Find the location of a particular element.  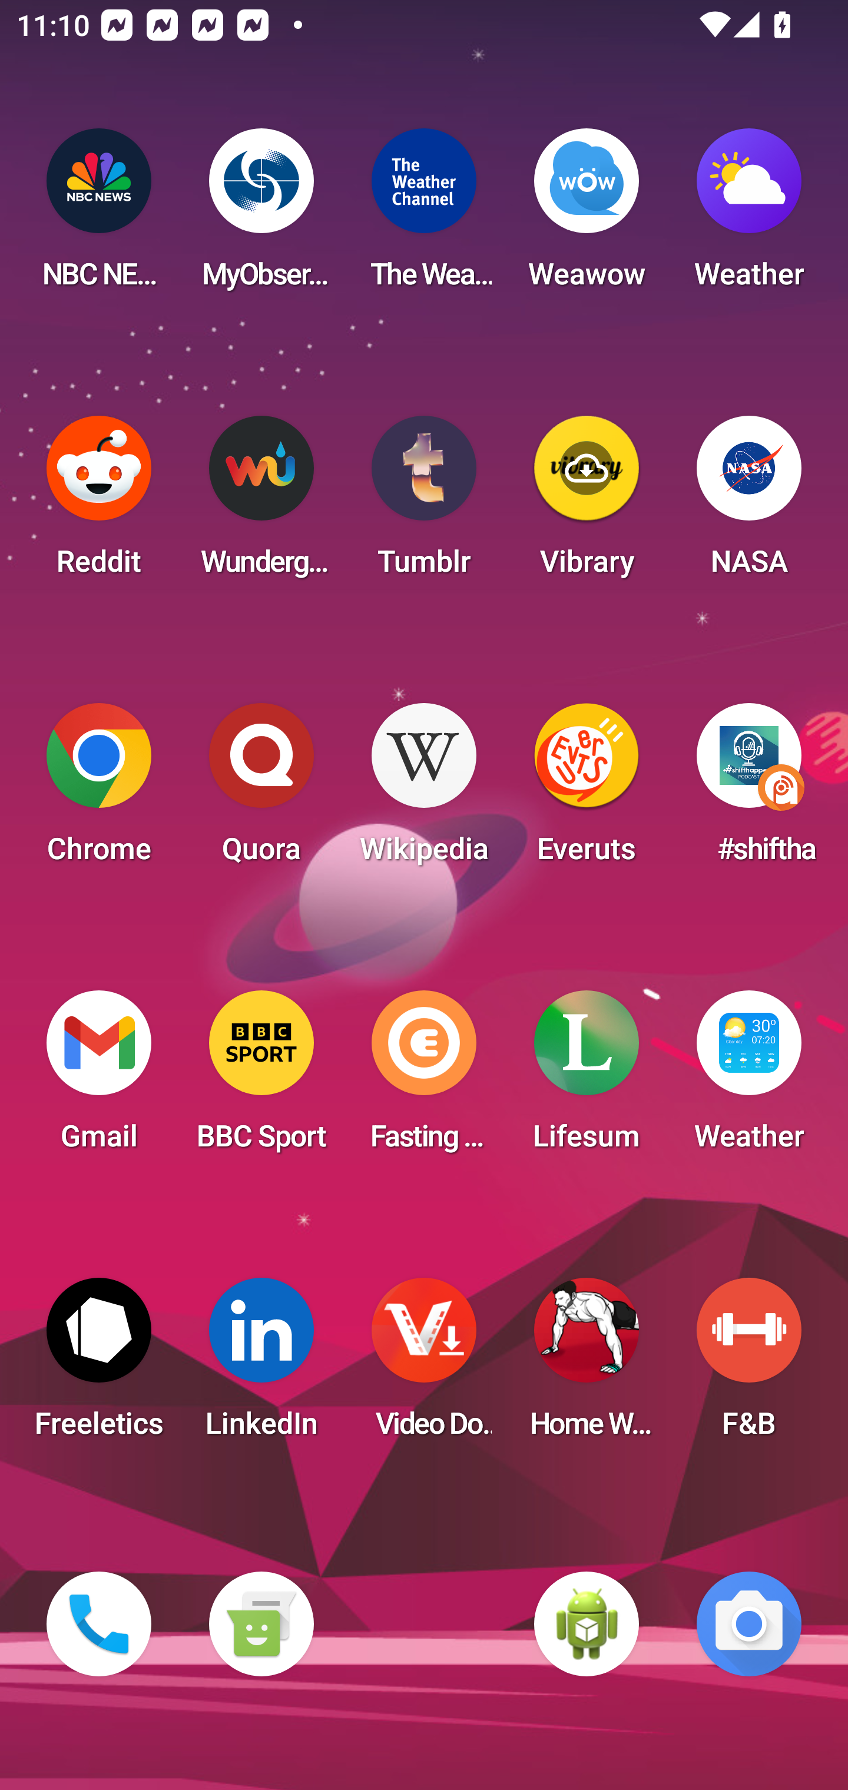

Fasting Coach is located at coordinates (424, 1078).